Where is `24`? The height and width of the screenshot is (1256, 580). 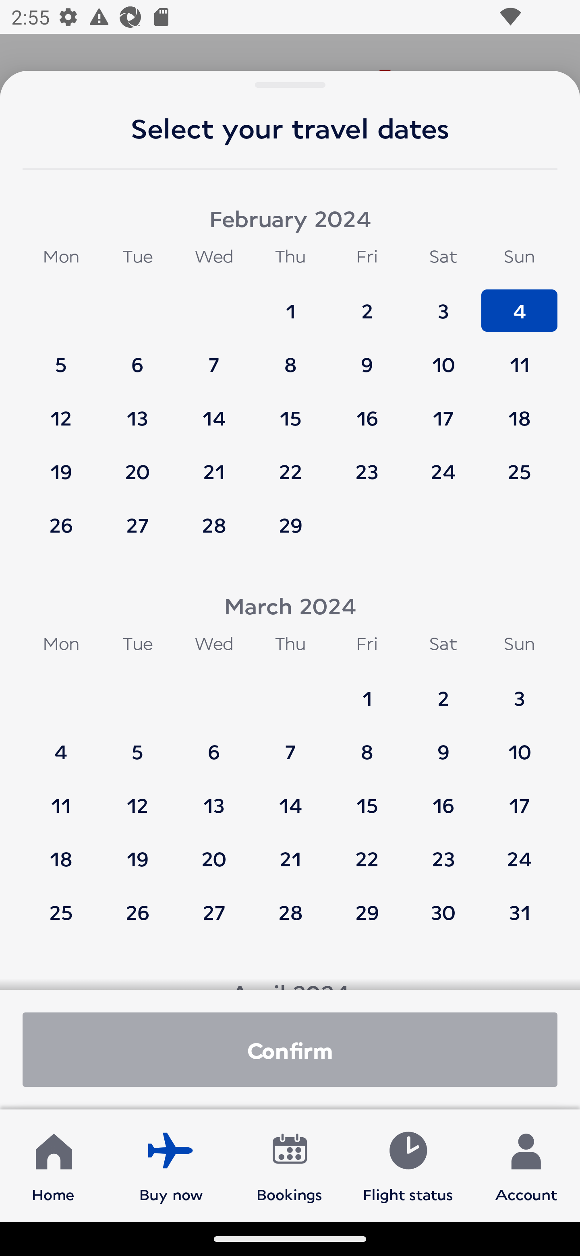
24 is located at coordinates (519, 851).